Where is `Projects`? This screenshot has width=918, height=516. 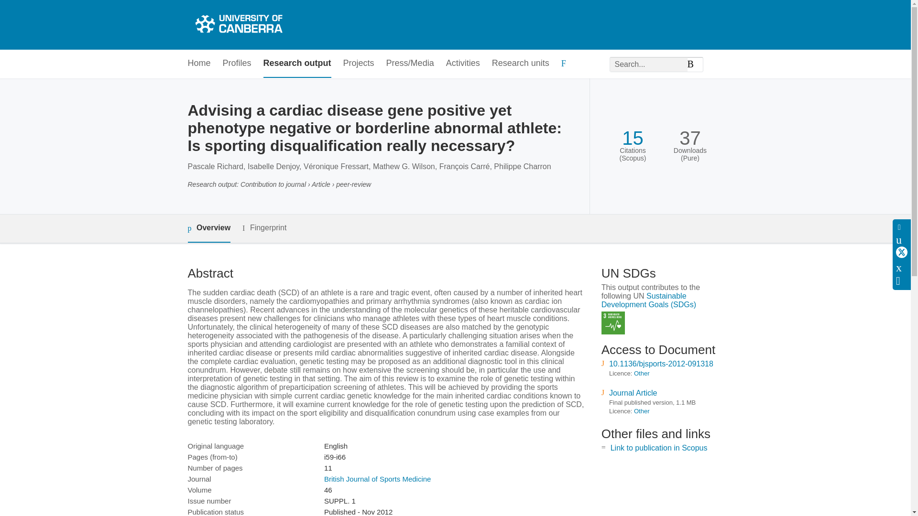
Projects is located at coordinates (359, 64).